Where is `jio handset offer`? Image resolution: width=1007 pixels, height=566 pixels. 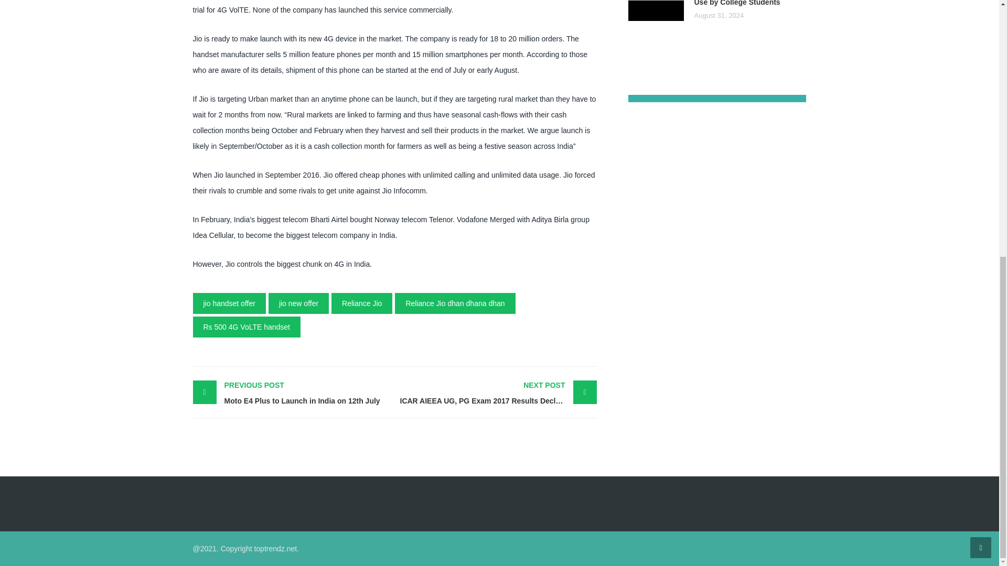
jio handset offer is located at coordinates (294, 393).